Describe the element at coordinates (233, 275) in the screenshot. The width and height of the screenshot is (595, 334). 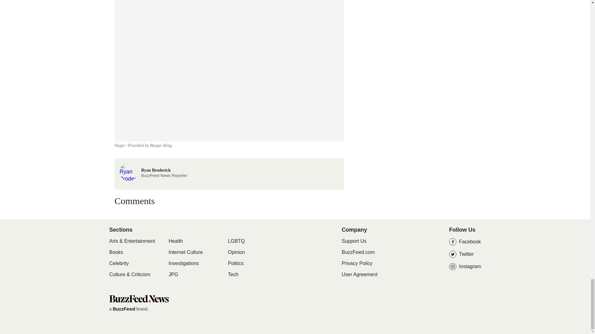
I see `Tech` at that location.